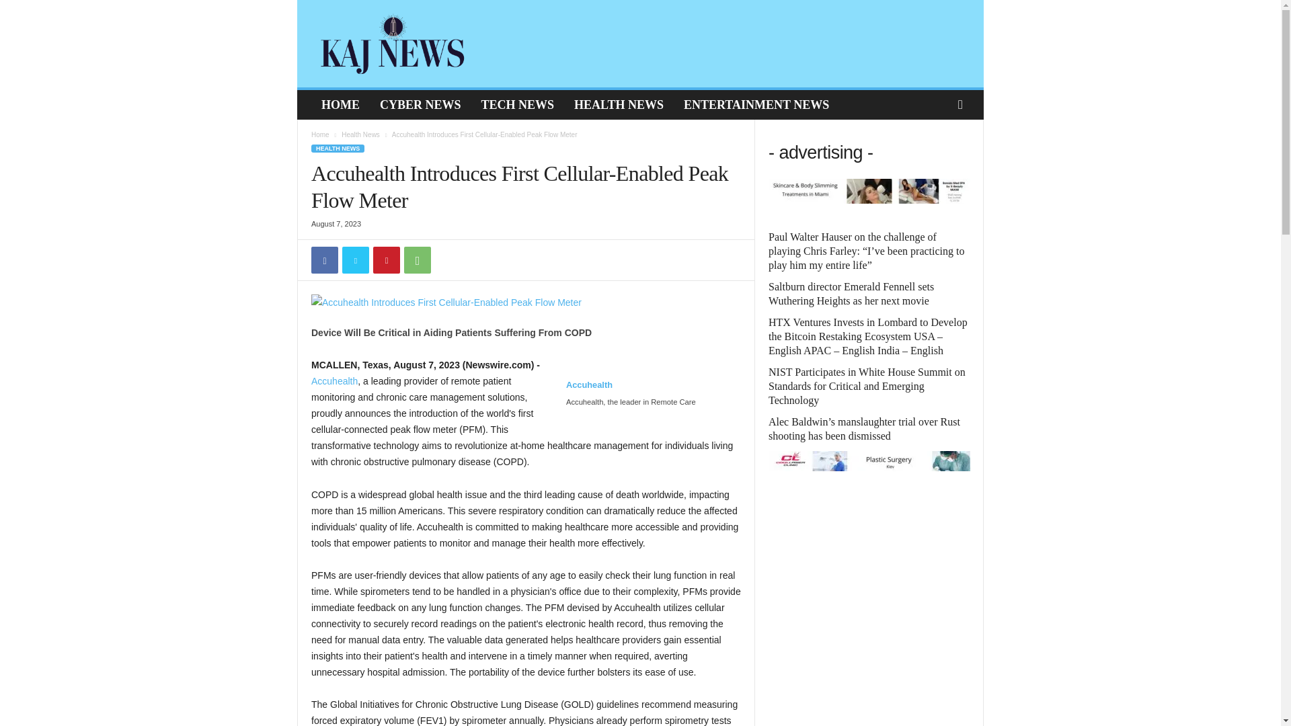 This screenshot has width=1291, height=726. I want to click on Kaj News, so click(393, 43).